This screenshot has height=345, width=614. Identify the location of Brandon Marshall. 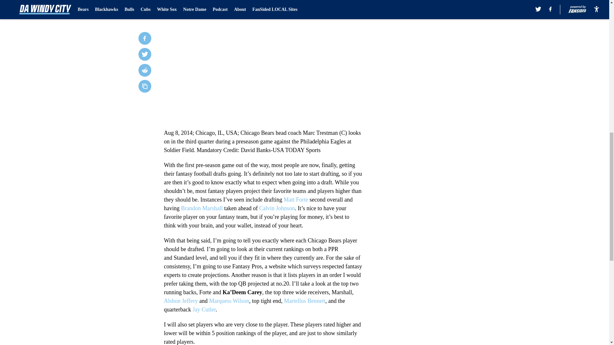
(201, 208).